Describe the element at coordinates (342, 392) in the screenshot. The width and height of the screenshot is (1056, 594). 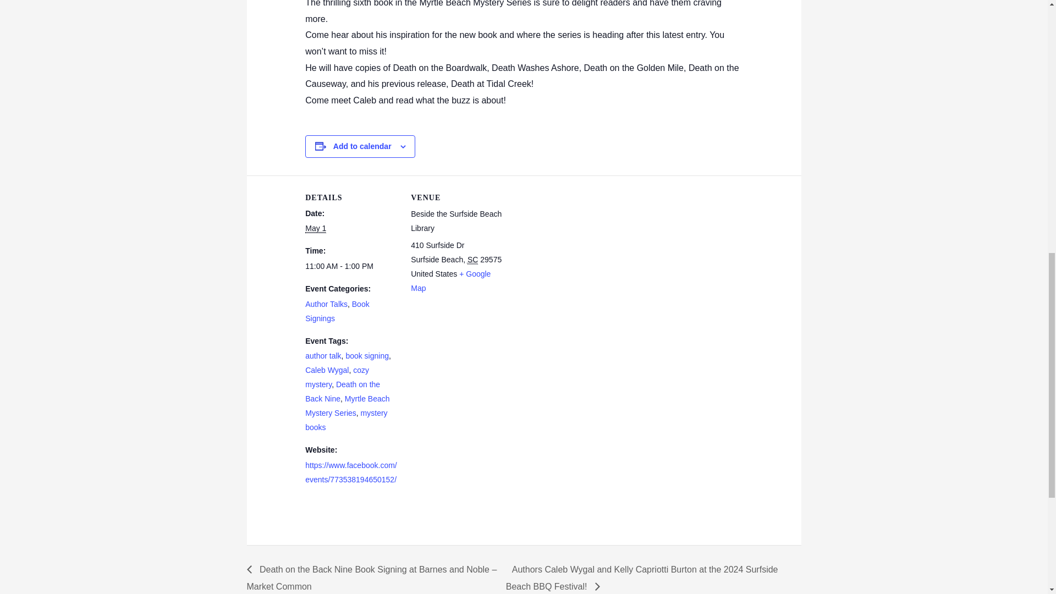
I see `Death on the Back Nine` at that location.